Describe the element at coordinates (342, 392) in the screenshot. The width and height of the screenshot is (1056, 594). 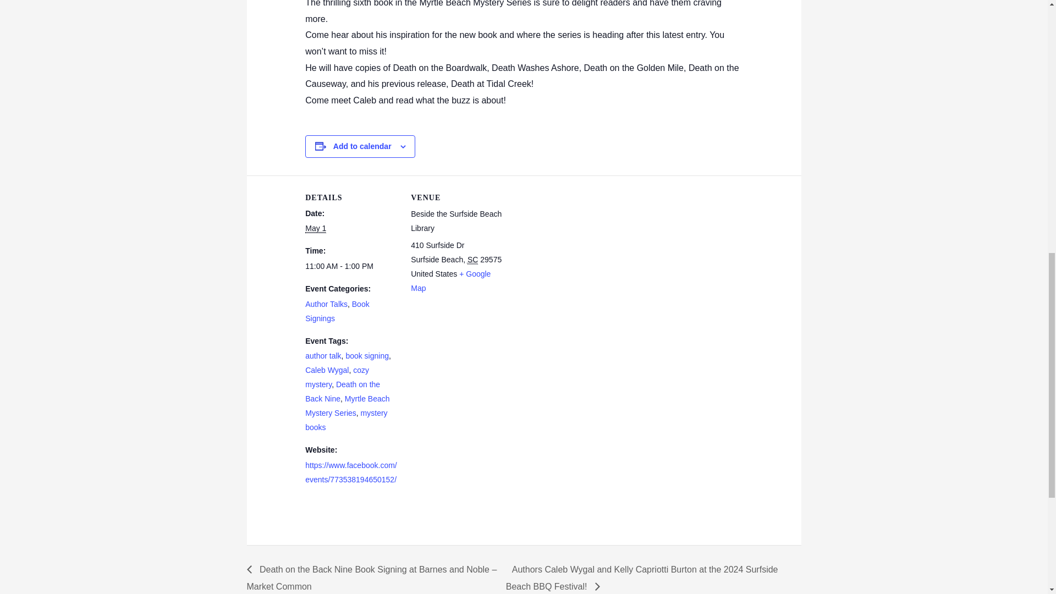
I see `Death on the Back Nine` at that location.